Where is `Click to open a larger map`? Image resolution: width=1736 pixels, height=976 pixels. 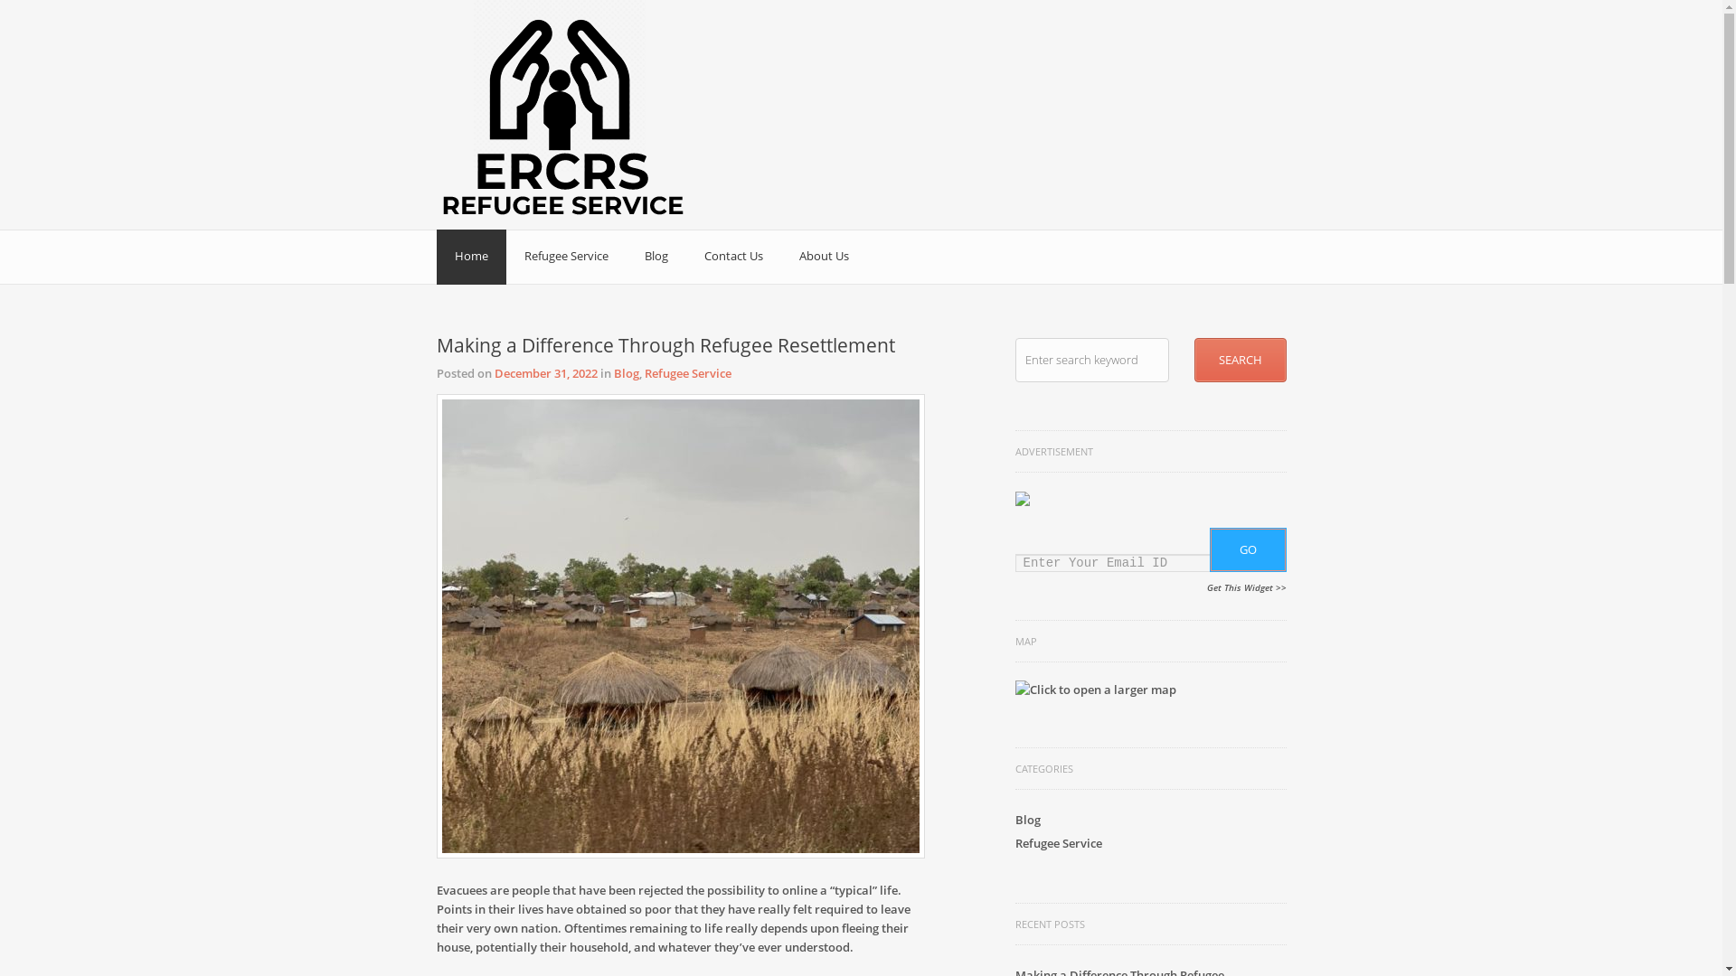
Click to open a larger map is located at coordinates (1095, 690).